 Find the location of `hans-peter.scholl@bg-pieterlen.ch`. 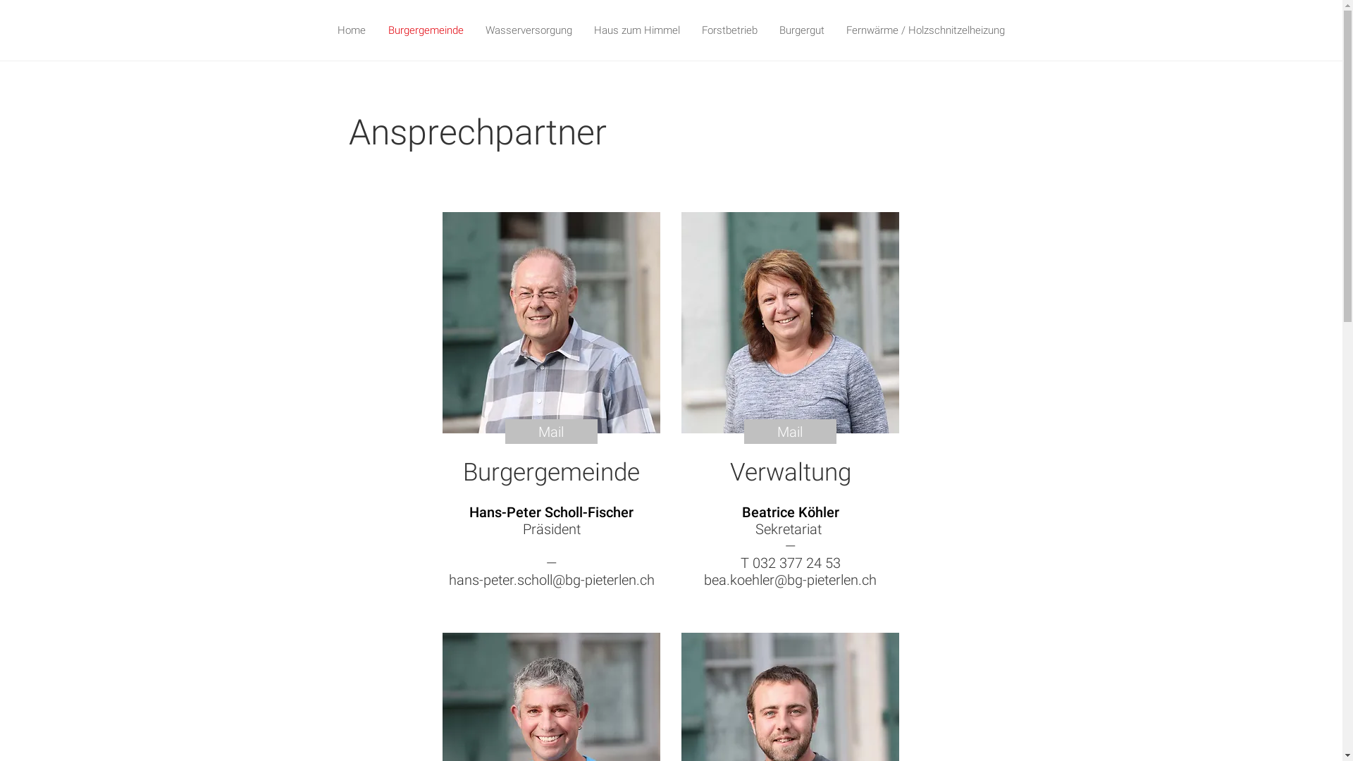

hans-peter.scholl@bg-pieterlen.ch is located at coordinates (551, 580).